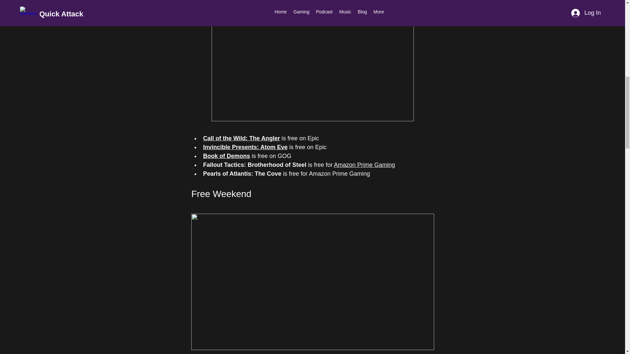 The width and height of the screenshot is (630, 354). Describe the element at coordinates (364, 165) in the screenshot. I see `Amazon Prime Gaming` at that location.